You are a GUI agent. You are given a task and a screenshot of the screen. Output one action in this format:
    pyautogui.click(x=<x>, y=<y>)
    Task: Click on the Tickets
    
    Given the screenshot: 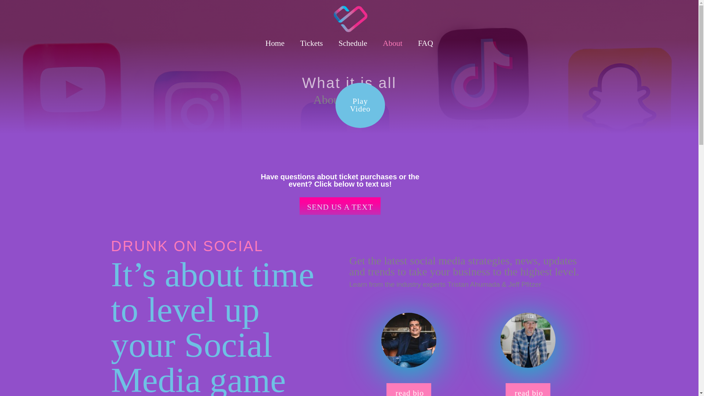 What is the action you would take?
    pyautogui.click(x=340, y=206)
    